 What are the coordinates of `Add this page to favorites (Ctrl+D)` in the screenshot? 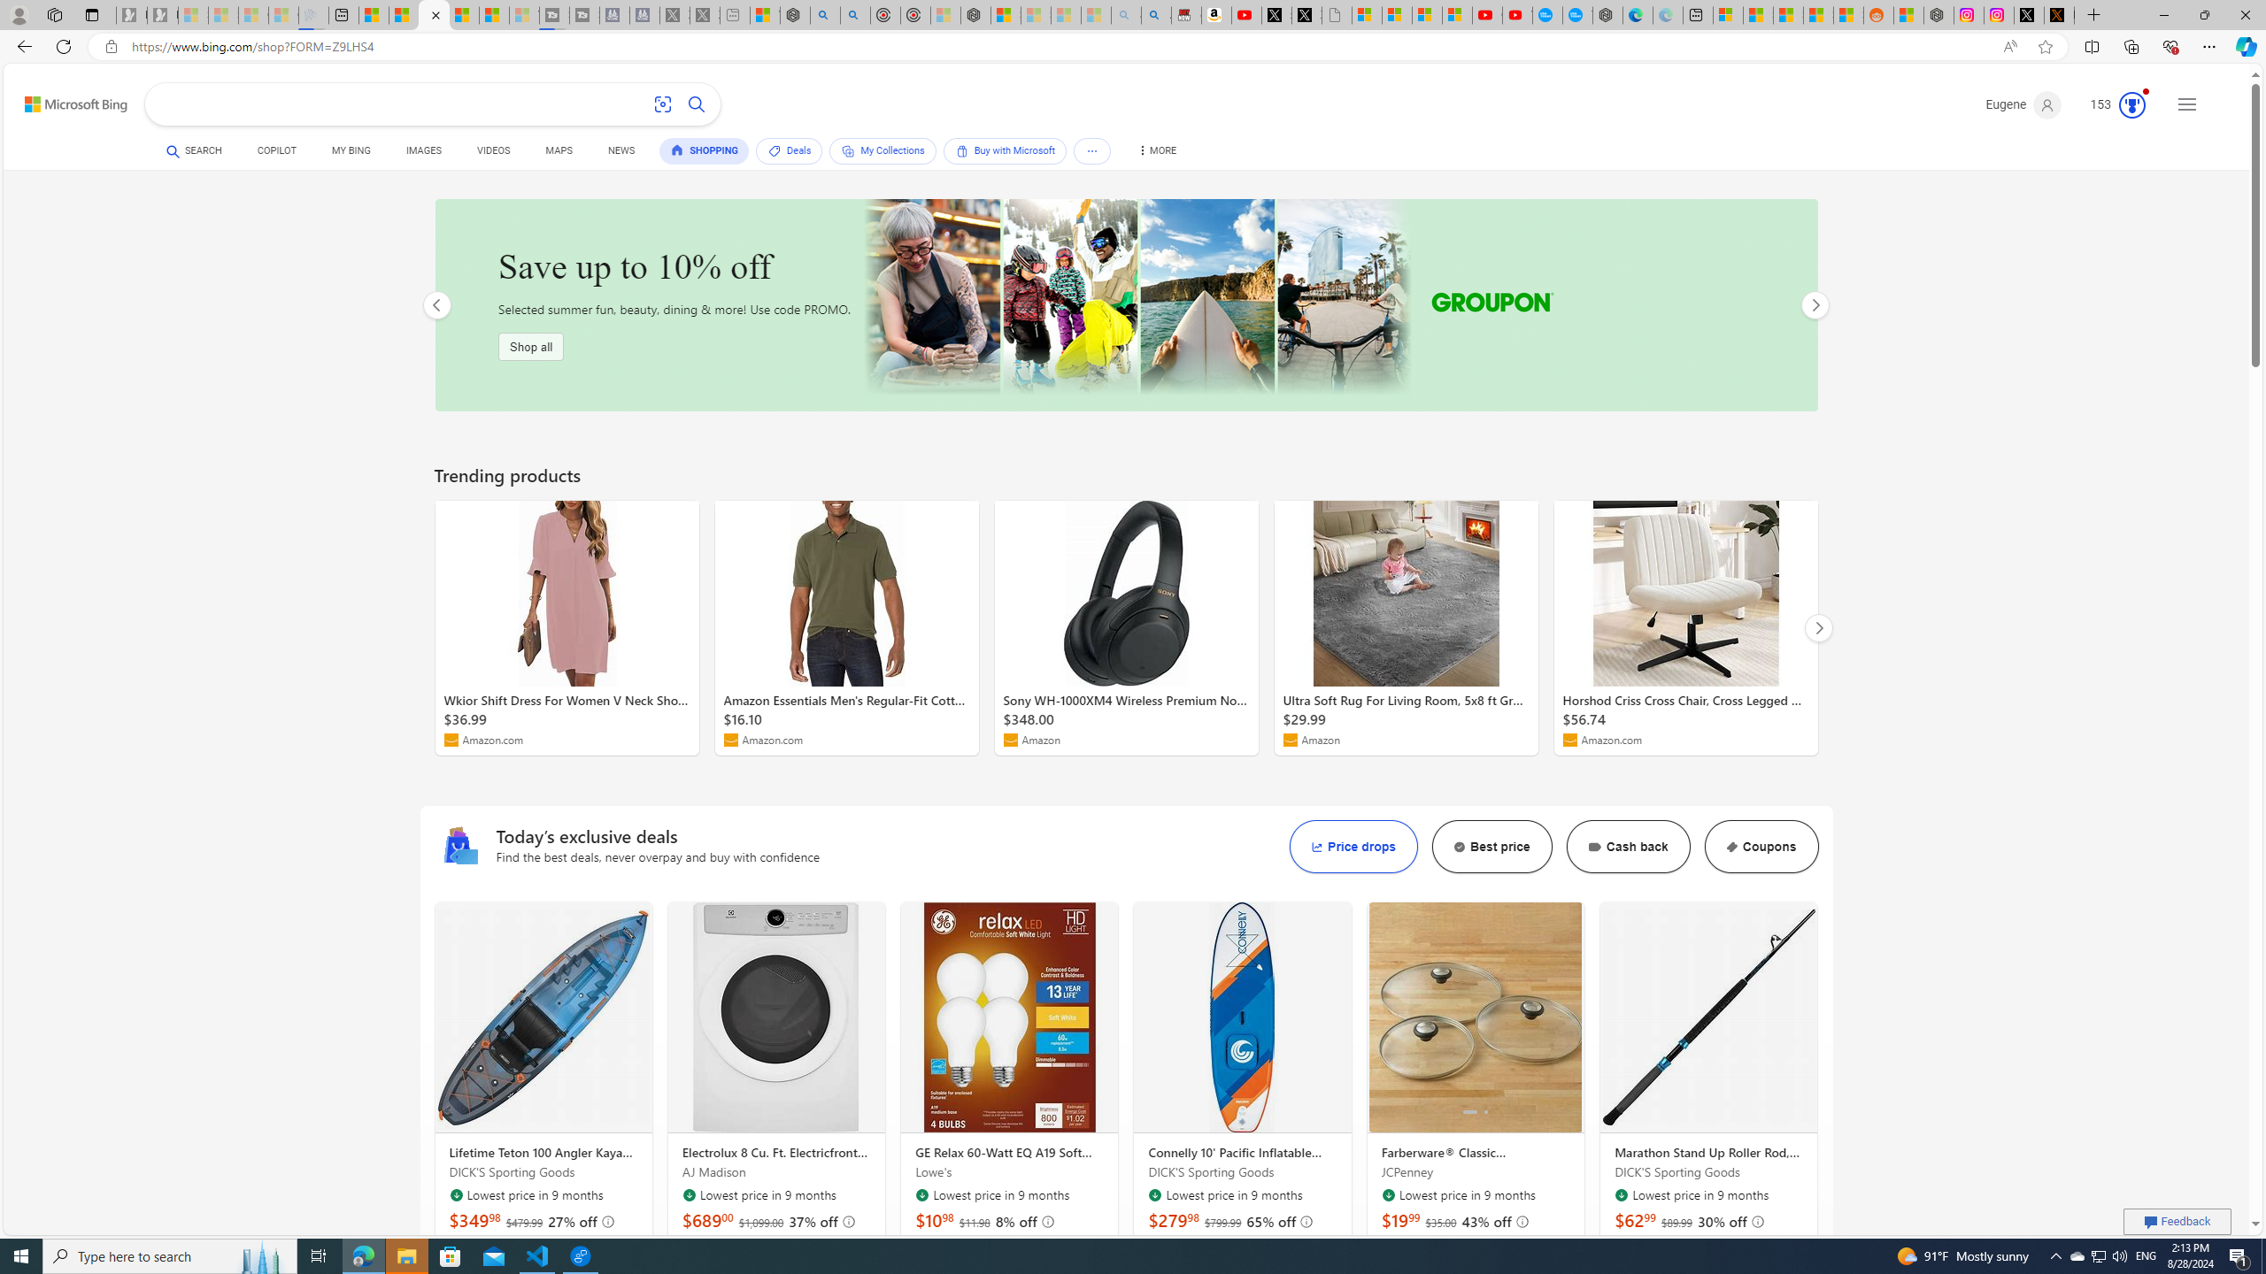 It's located at (2046, 47).